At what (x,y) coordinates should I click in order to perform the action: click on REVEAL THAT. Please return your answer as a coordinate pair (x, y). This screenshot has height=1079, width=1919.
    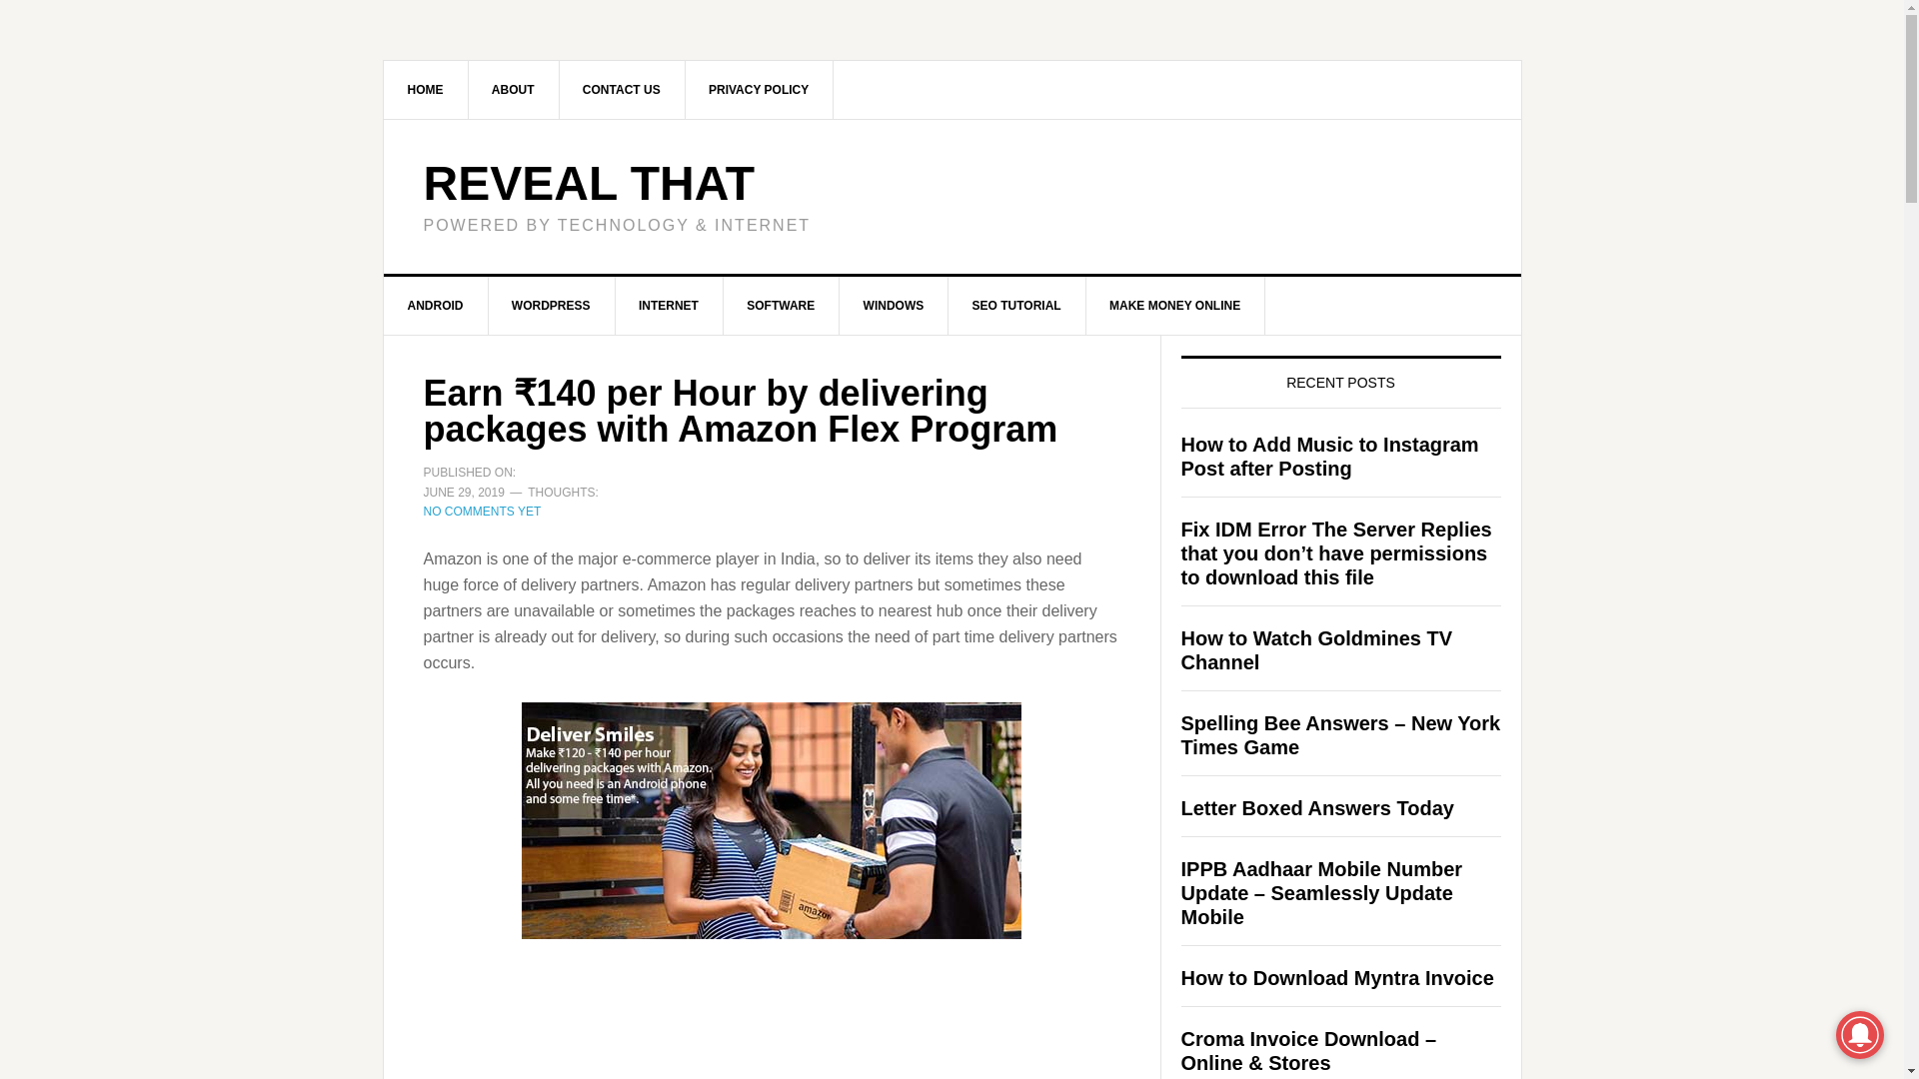
    Looking at the image, I should click on (590, 182).